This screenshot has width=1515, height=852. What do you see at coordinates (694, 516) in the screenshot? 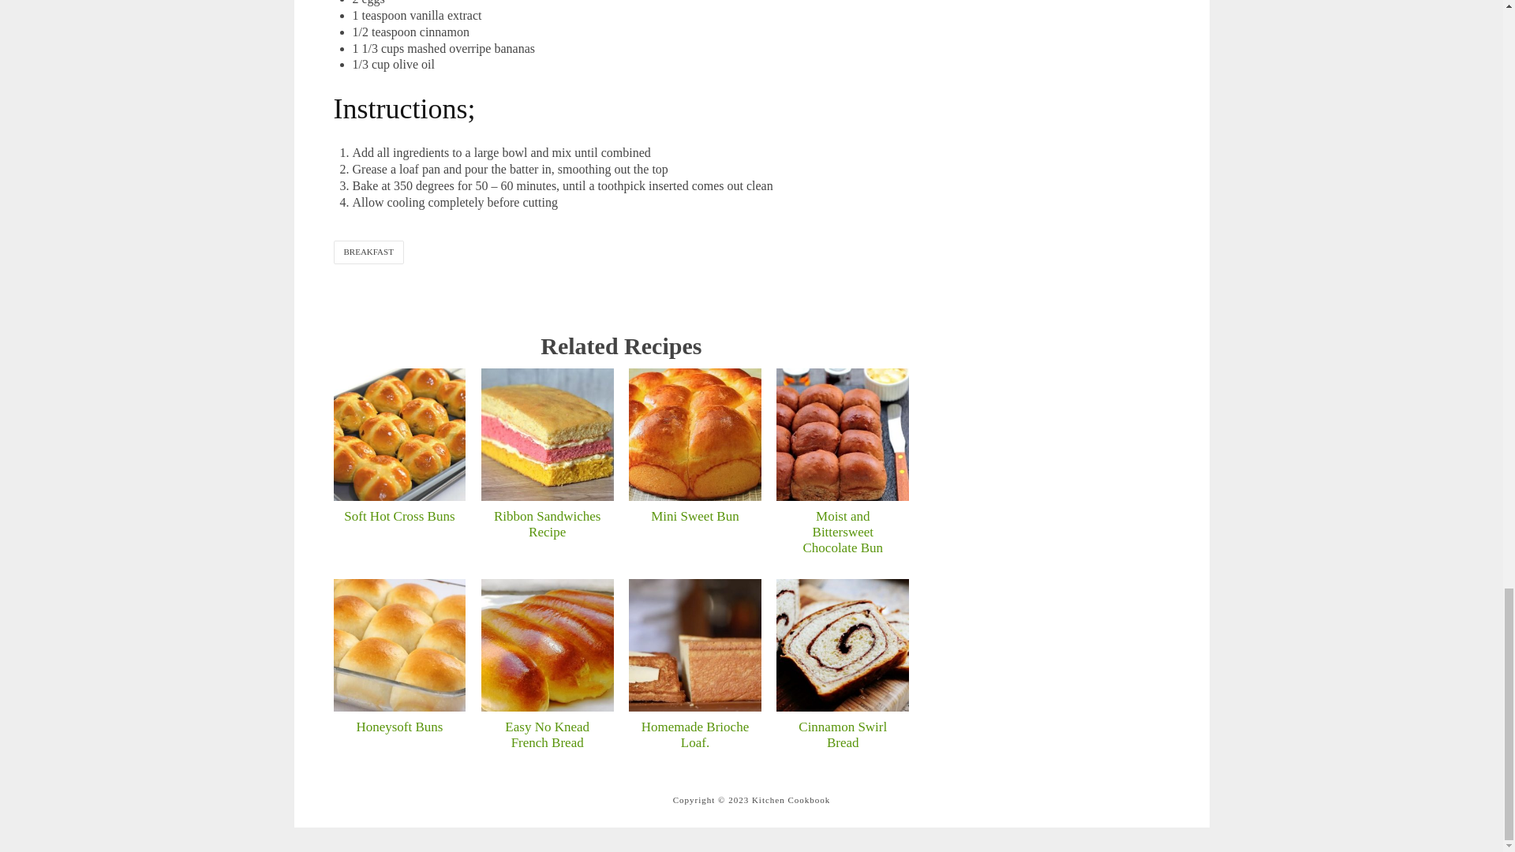
I see `Mini Sweet Bun` at bounding box center [694, 516].